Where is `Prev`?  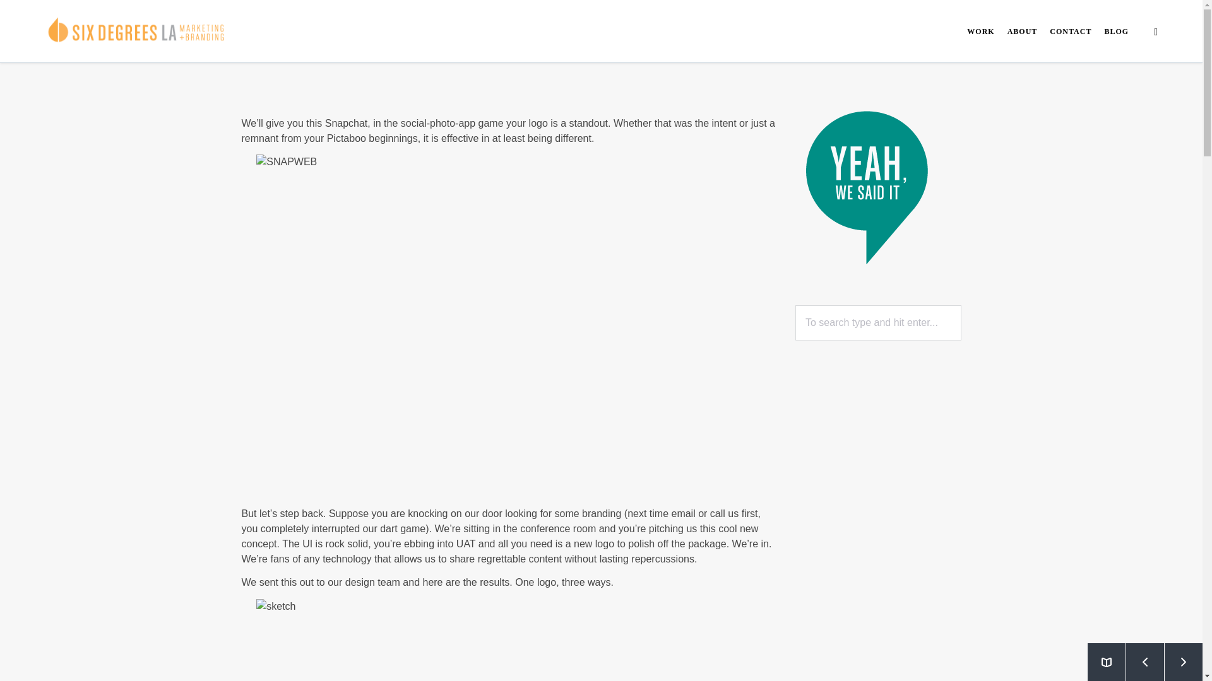
Prev is located at coordinates (1144, 662).